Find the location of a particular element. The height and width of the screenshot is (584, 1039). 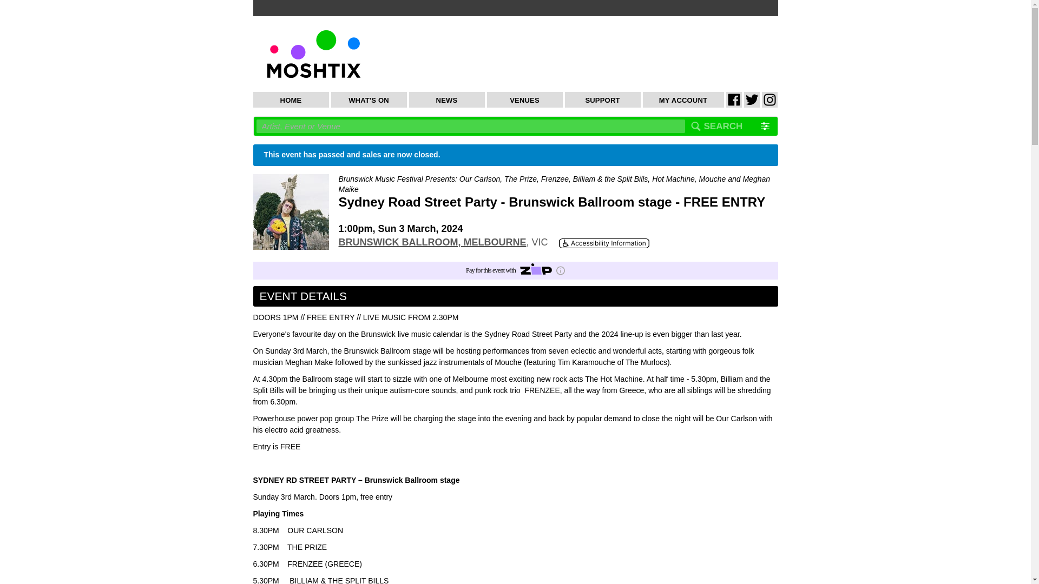

BRUNSWICK BALLROOM, MELBOURNE is located at coordinates (432, 242).